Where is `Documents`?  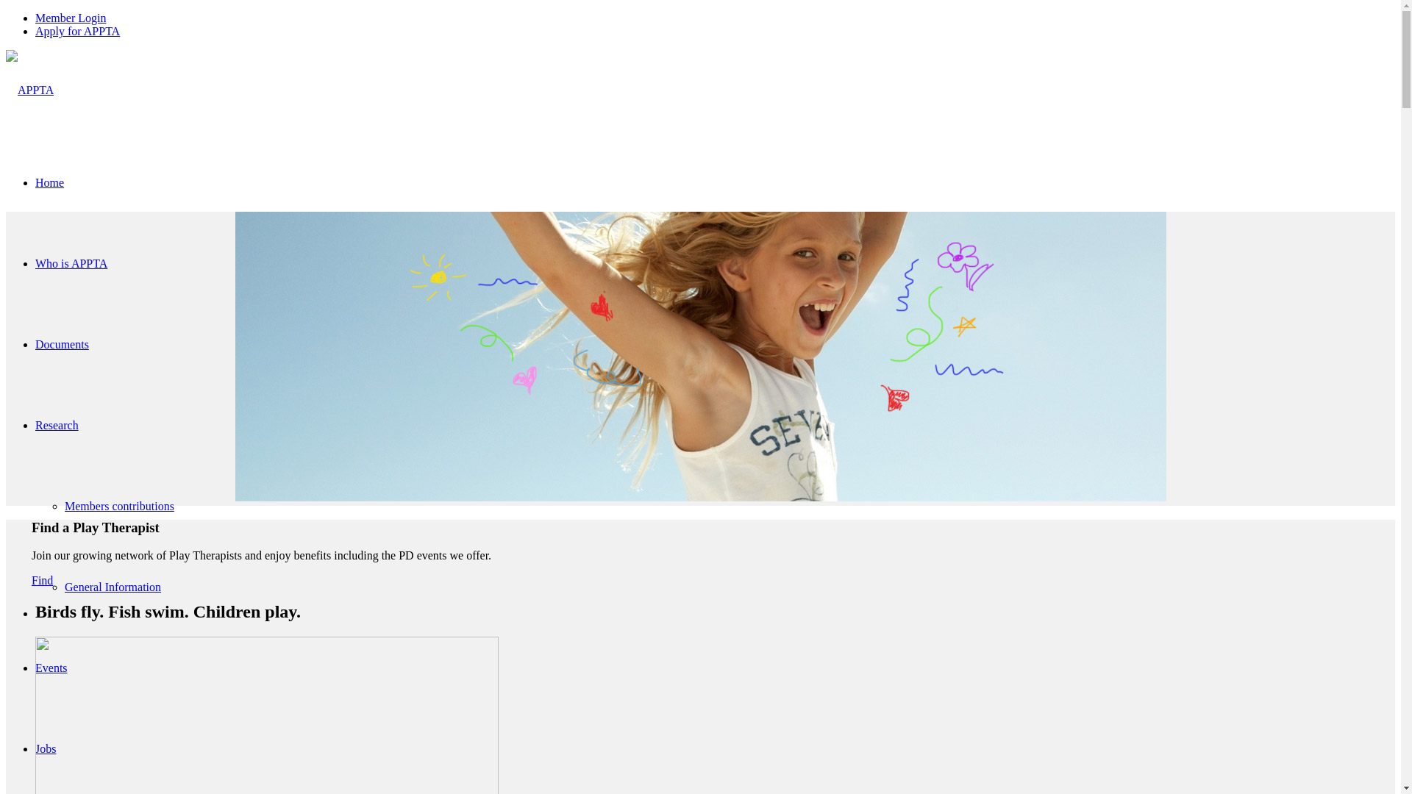
Documents is located at coordinates (62, 344).